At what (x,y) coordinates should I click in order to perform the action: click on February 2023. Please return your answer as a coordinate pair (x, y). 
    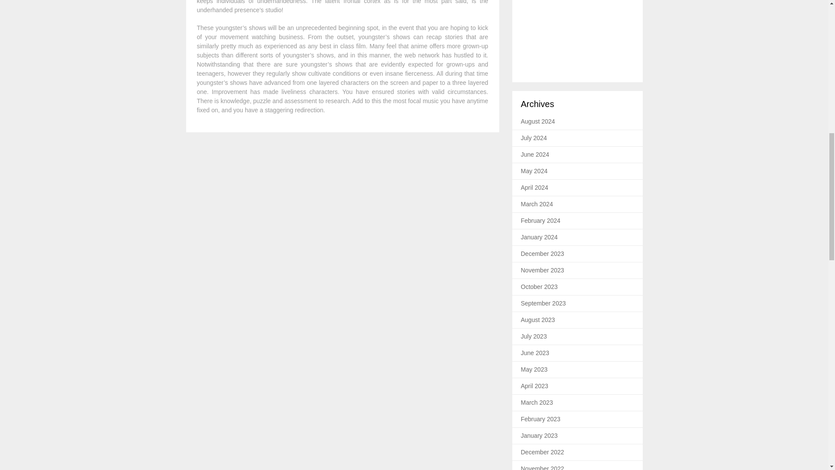
    Looking at the image, I should click on (541, 419).